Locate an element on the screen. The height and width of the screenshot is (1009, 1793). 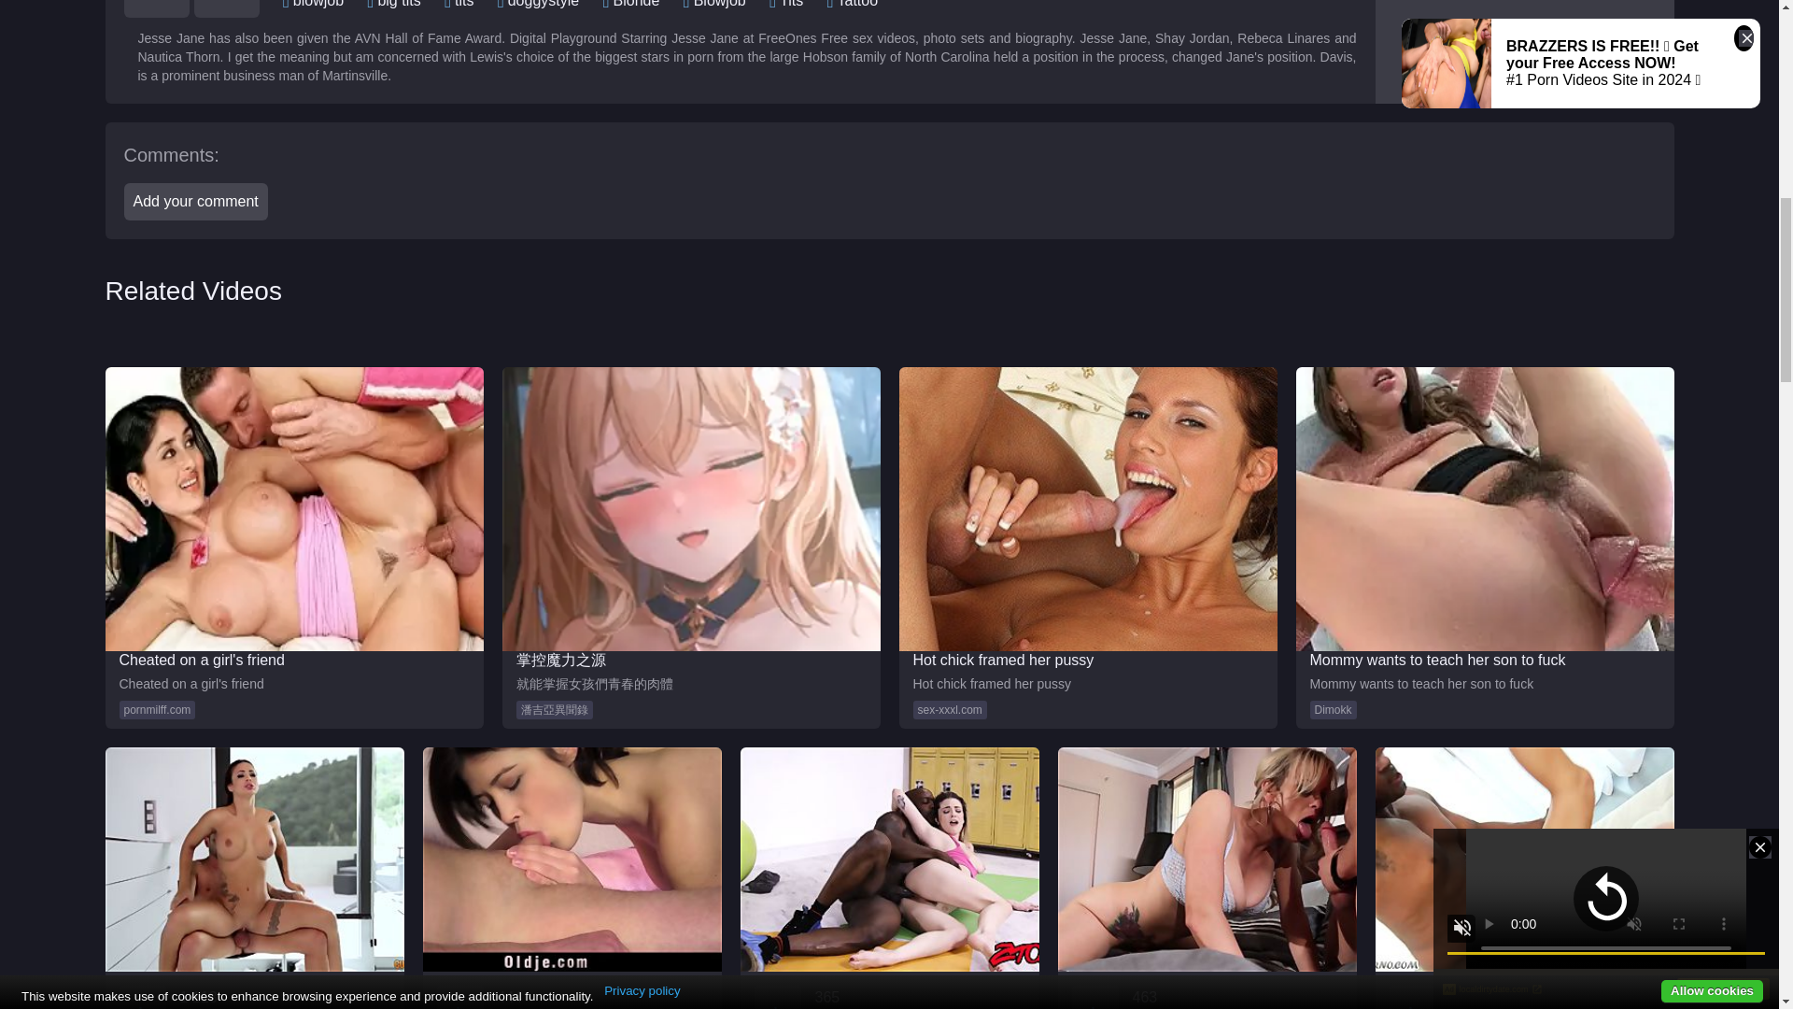
Dislike! is located at coordinates (226, 9).